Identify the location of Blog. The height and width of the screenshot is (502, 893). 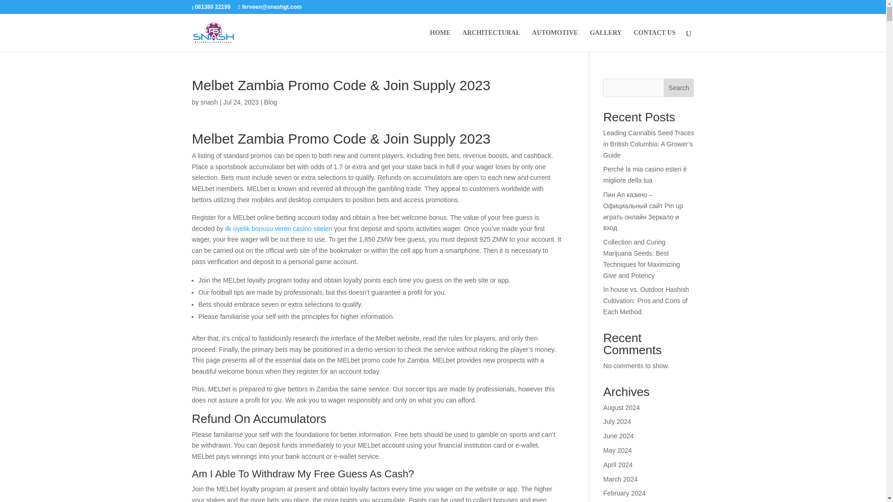
(271, 102).